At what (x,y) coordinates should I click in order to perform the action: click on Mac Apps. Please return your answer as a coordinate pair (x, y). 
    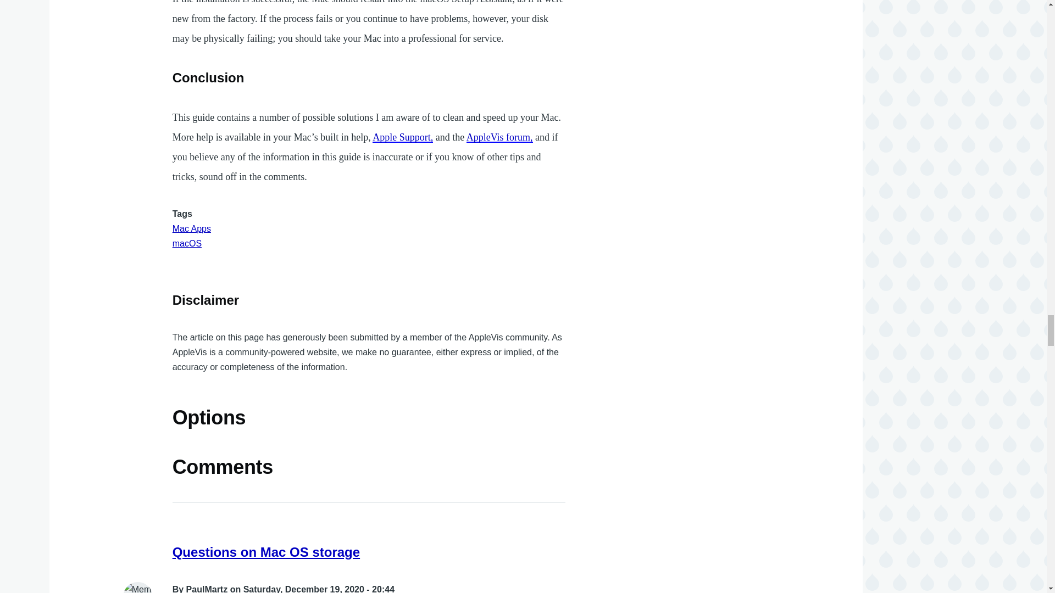
    Looking at the image, I should click on (192, 228).